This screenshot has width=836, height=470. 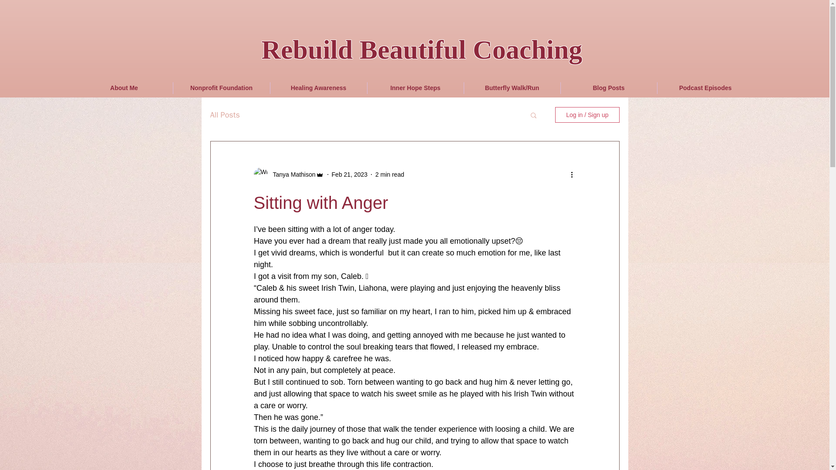 What do you see at coordinates (291, 174) in the screenshot?
I see `Tanya Mathison` at bounding box center [291, 174].